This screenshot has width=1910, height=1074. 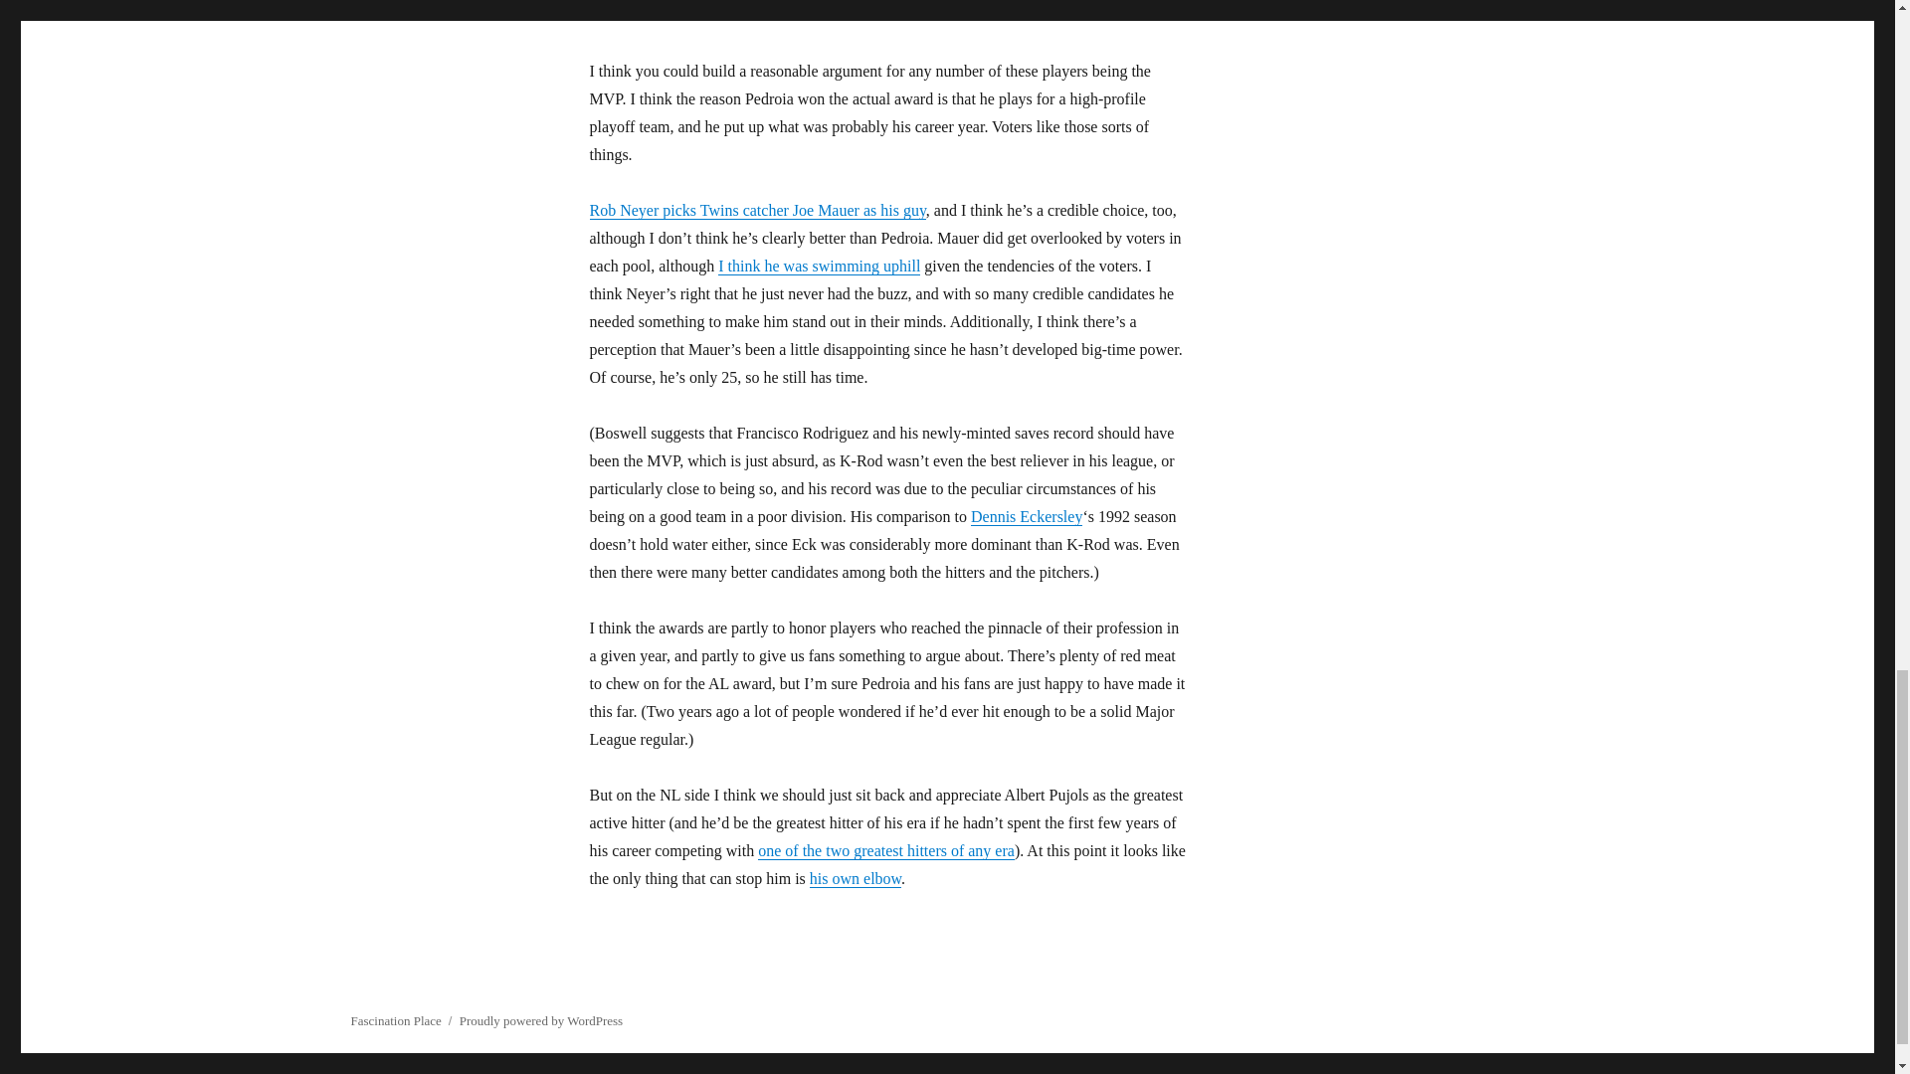 I want to click on one of the two greatest hitters of any era, so click(x=885, y=850).